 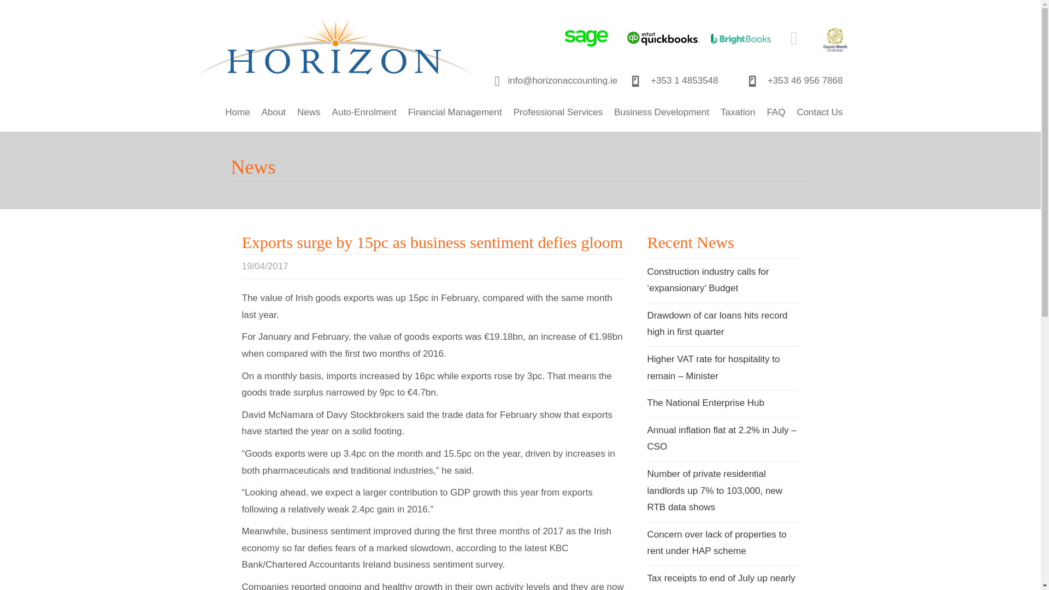 What do you see at coordinates (835, 39) in the screenshot?
I see `unnamed` at bounding box center [835, 39].